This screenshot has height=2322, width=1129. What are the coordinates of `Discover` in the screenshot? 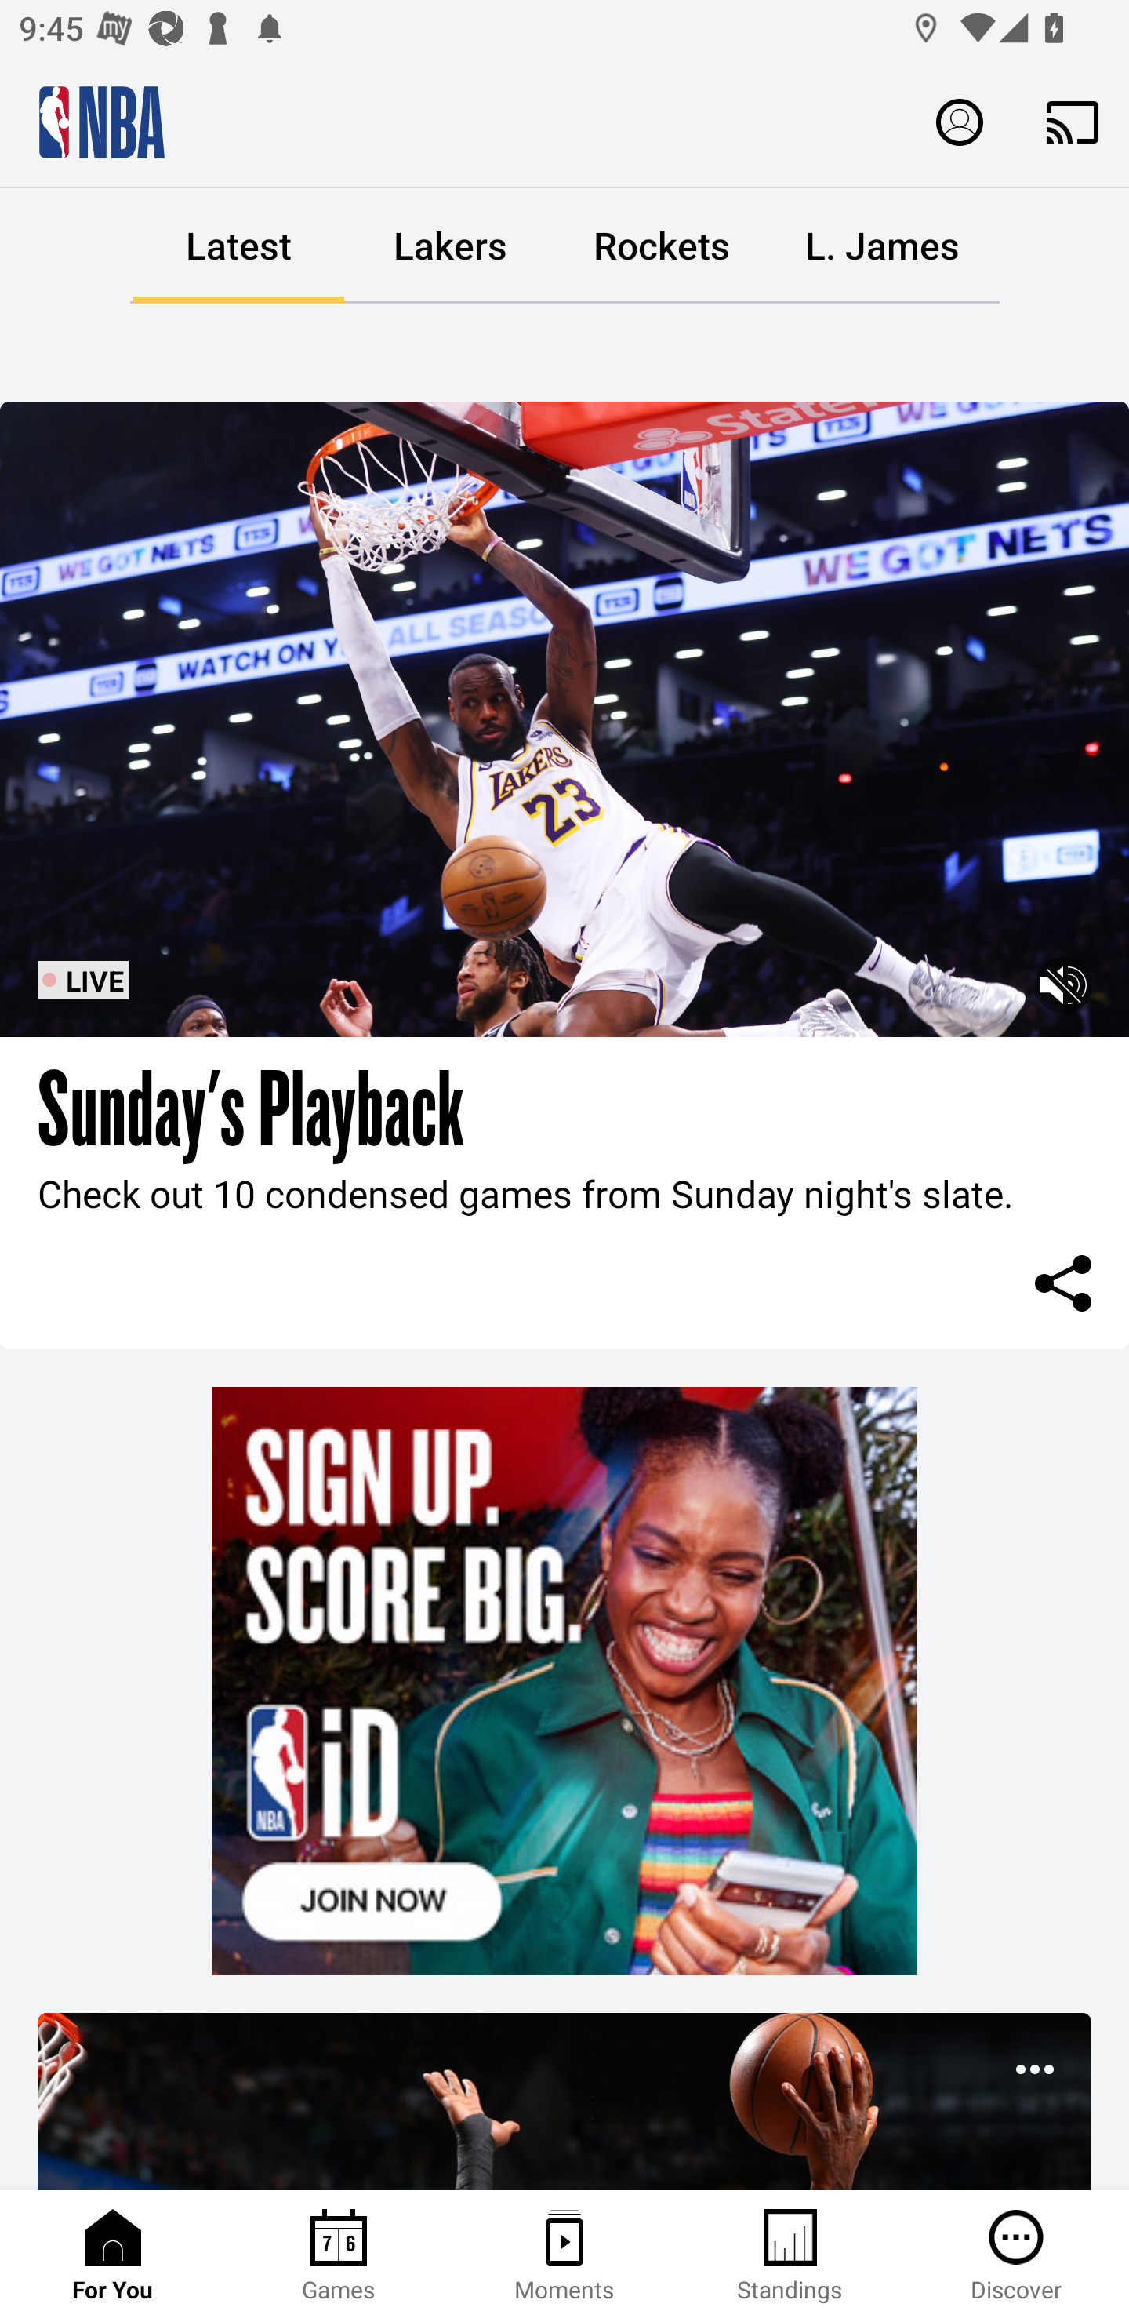 It's located at (1016, 2256).